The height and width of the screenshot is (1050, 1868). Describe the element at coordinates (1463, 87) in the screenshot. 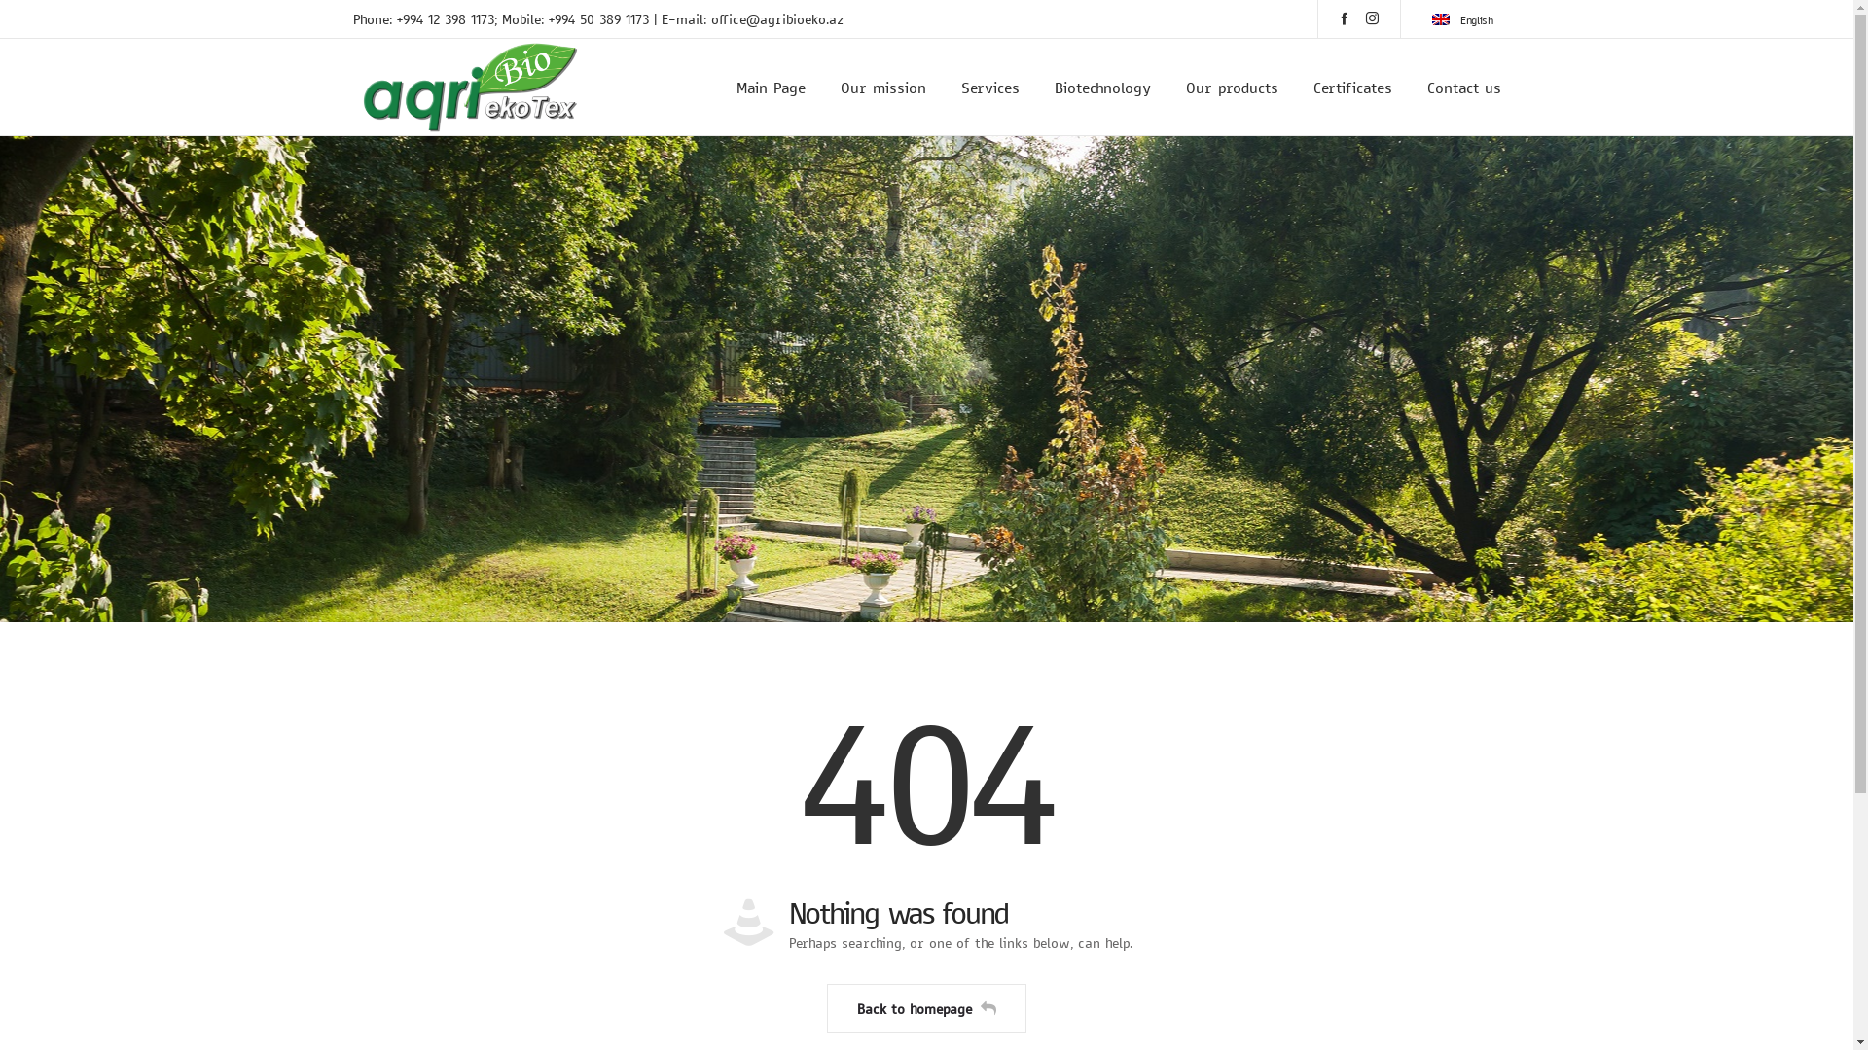

I see `Contact us` at that location.